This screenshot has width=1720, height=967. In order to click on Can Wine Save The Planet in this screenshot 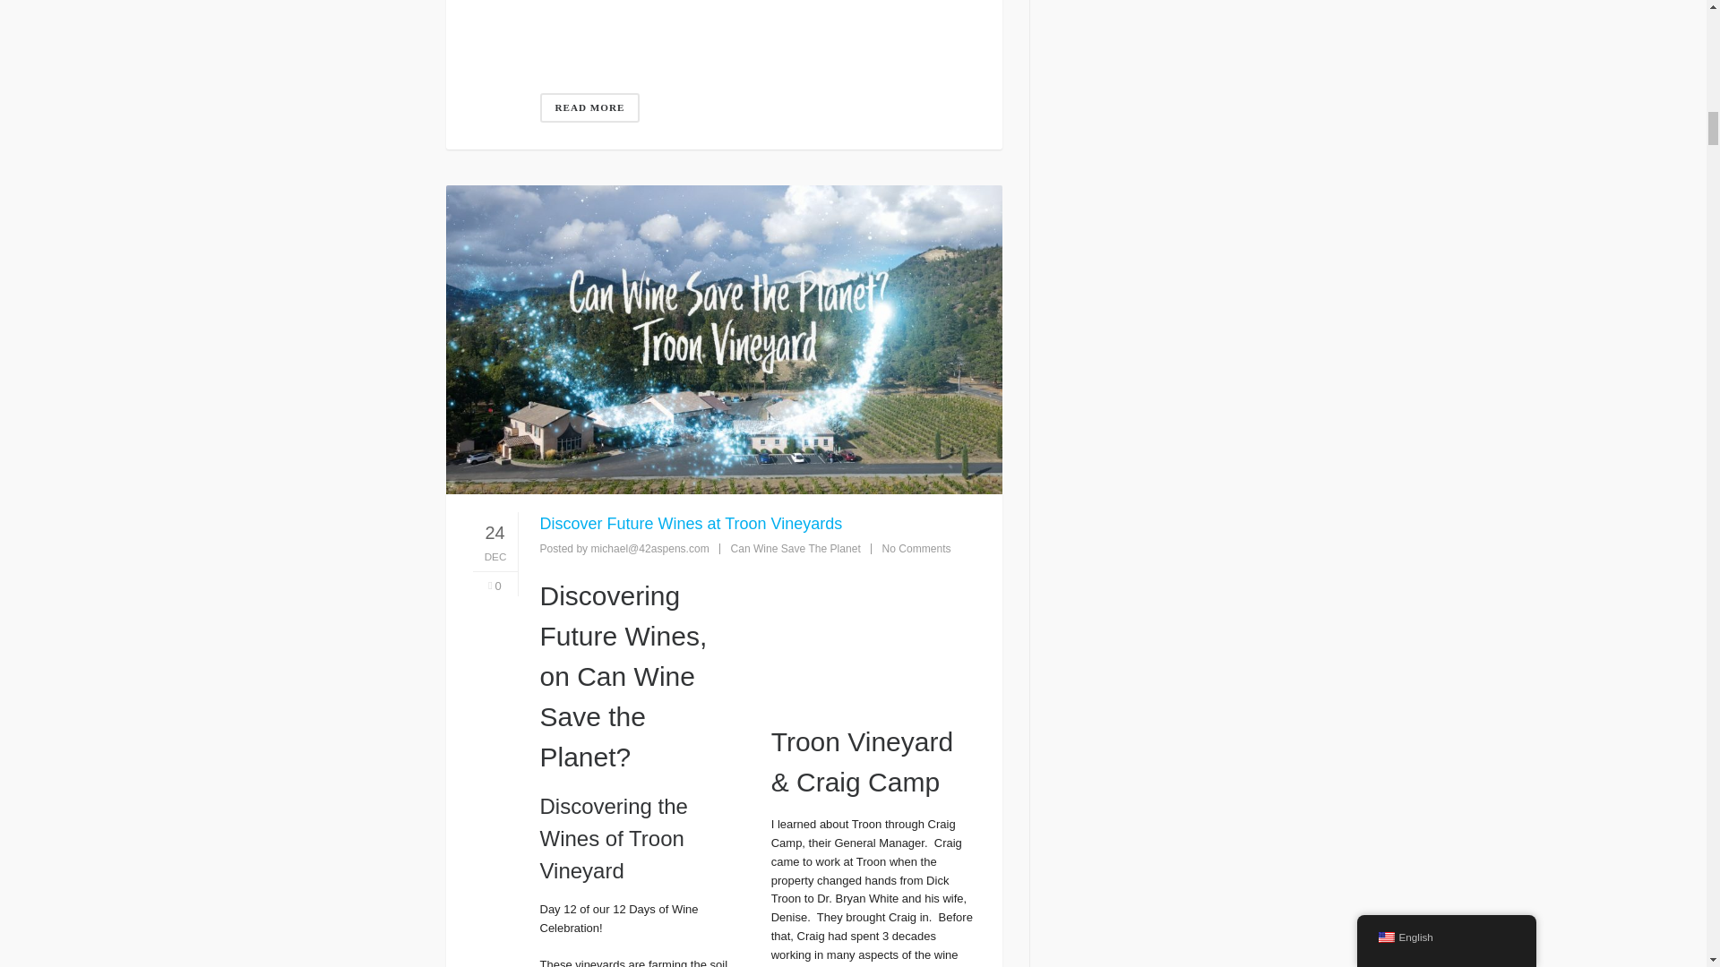, I will do `click(795, 548)`.